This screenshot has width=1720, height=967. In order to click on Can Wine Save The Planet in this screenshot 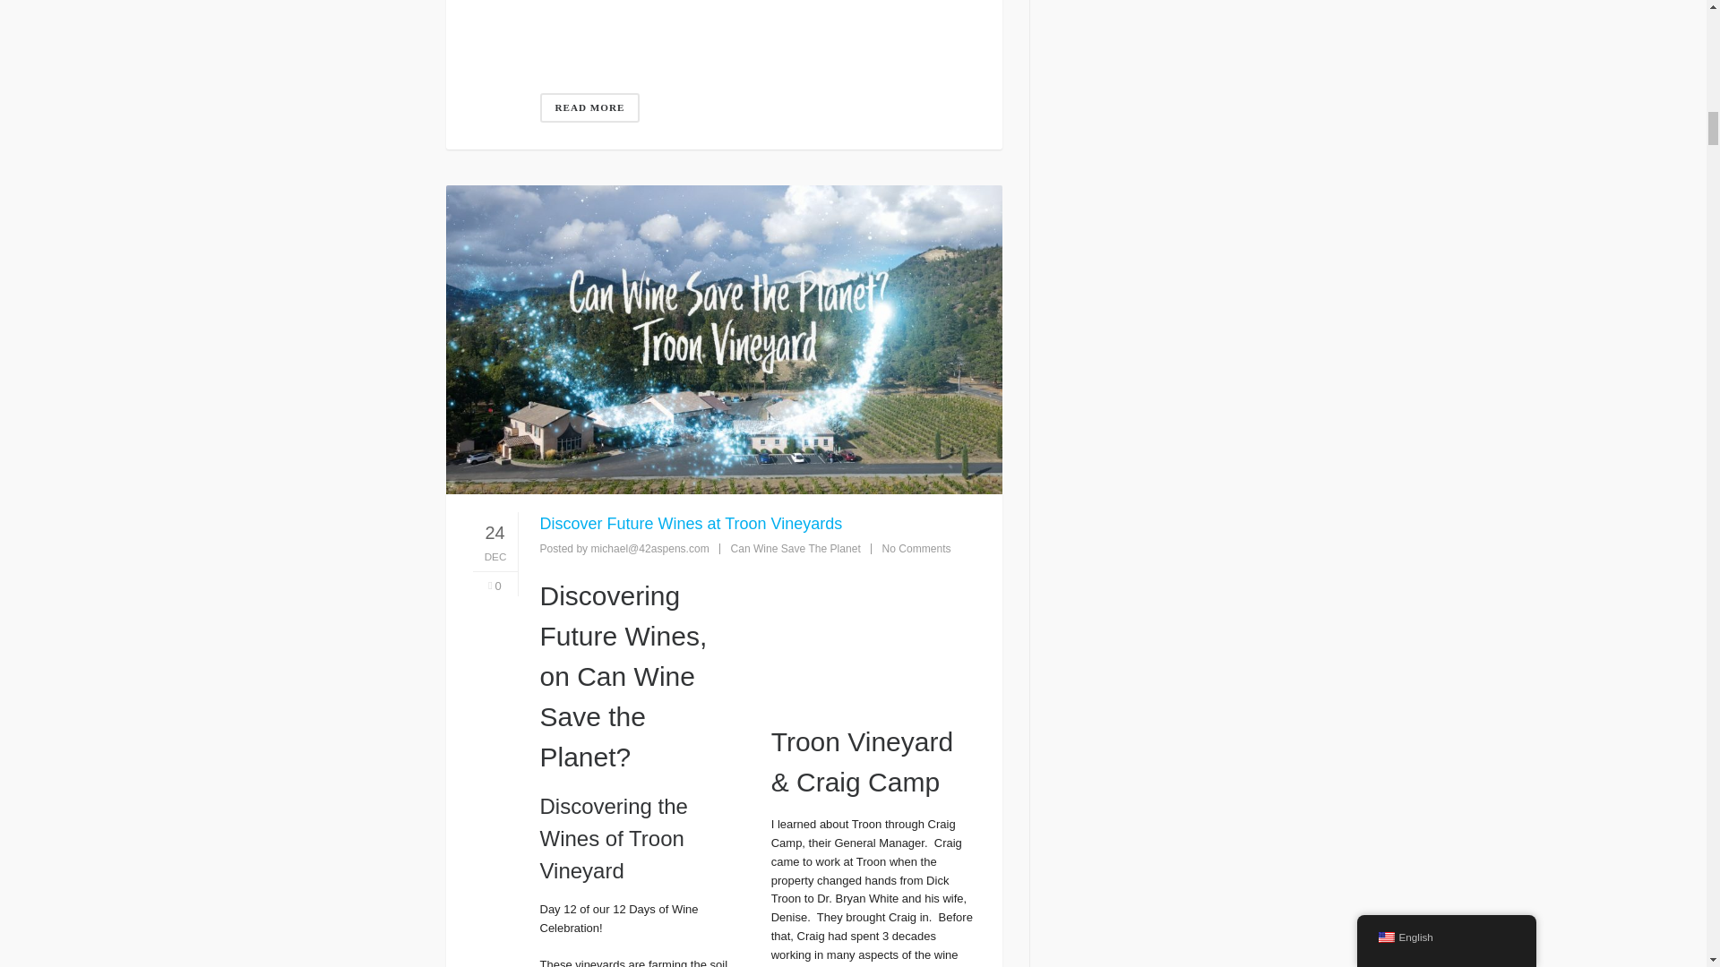, I will do `click(795, 548)`.